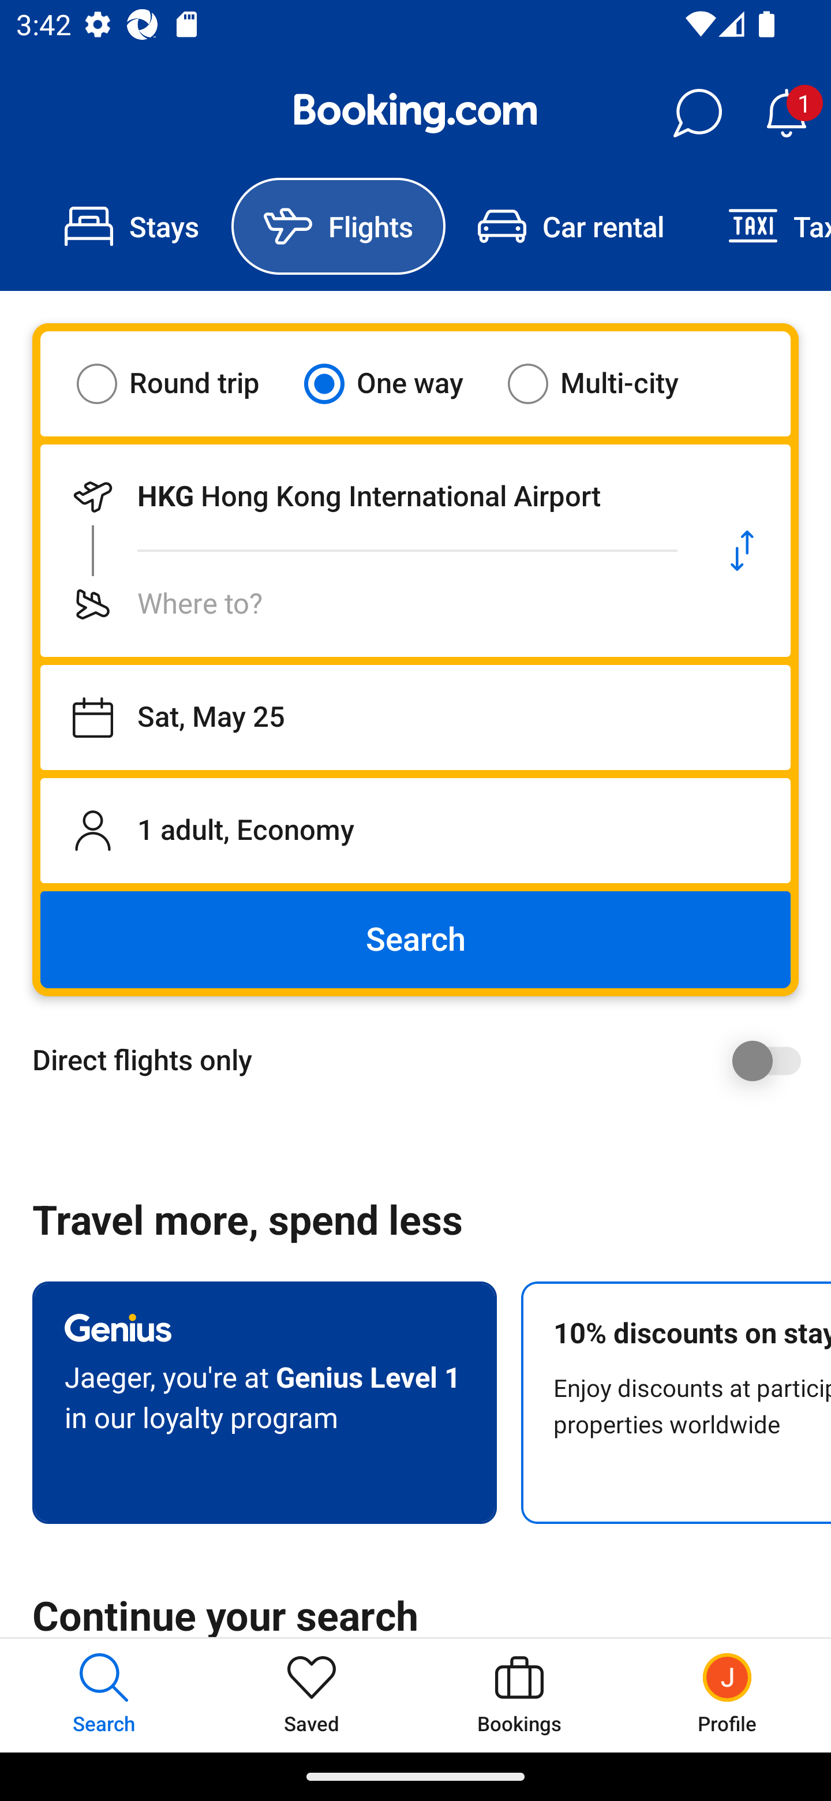 This screenshot has width=831, height=1801. What do you see at coordinates (415, 940) in the screenshot?
I see `Search` at bounding box center [415, 940].